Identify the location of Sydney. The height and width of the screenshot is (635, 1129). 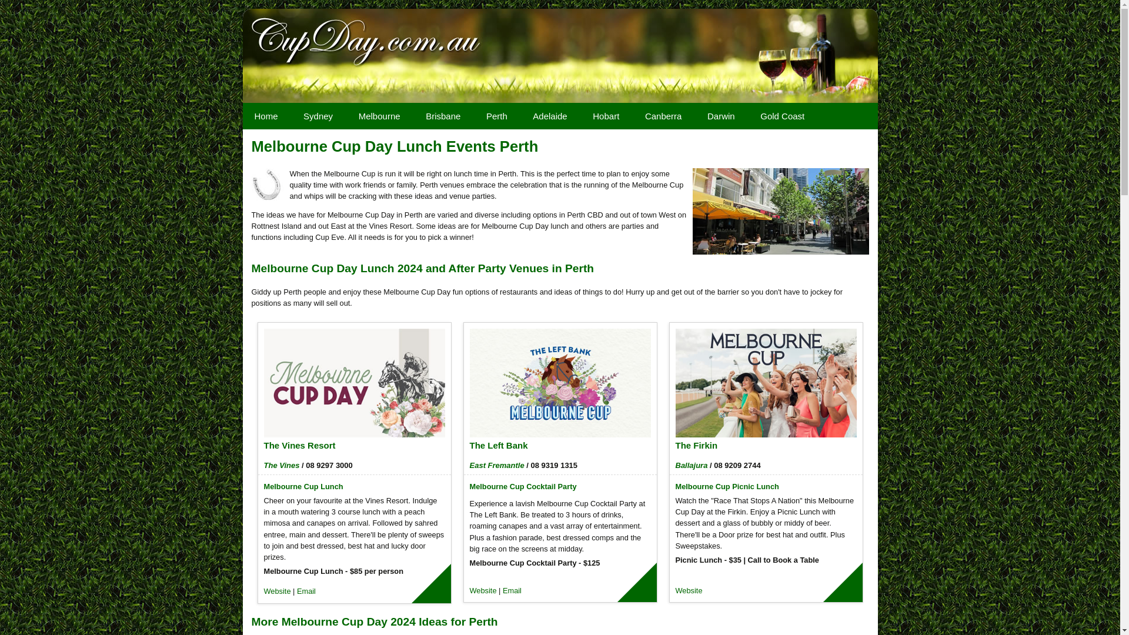
(318, 116).